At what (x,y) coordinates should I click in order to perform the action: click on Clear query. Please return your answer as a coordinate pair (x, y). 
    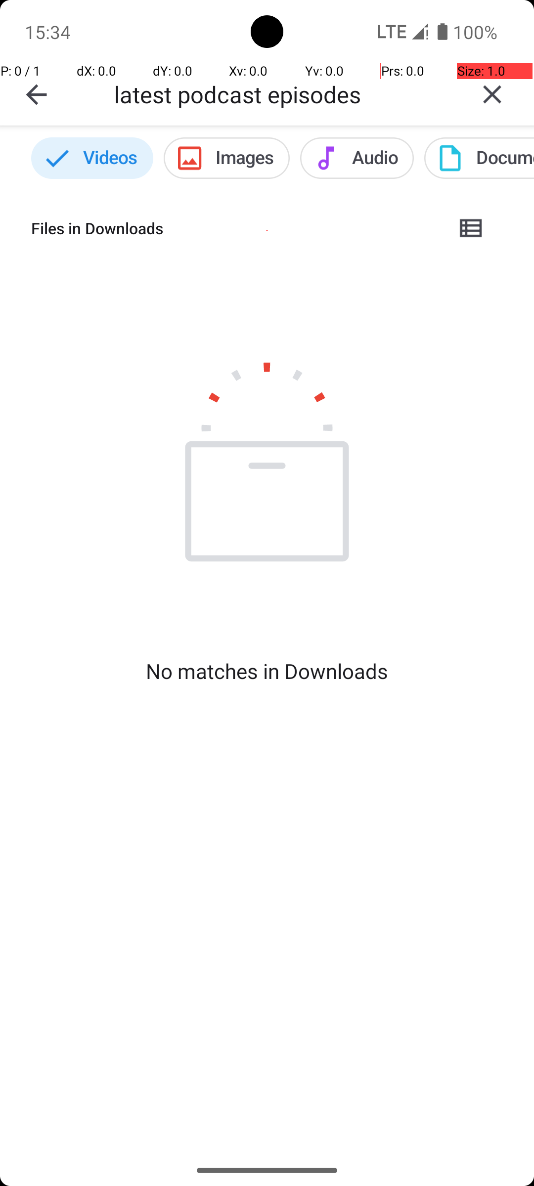
    Looking at the image, I should click on (492, 94).